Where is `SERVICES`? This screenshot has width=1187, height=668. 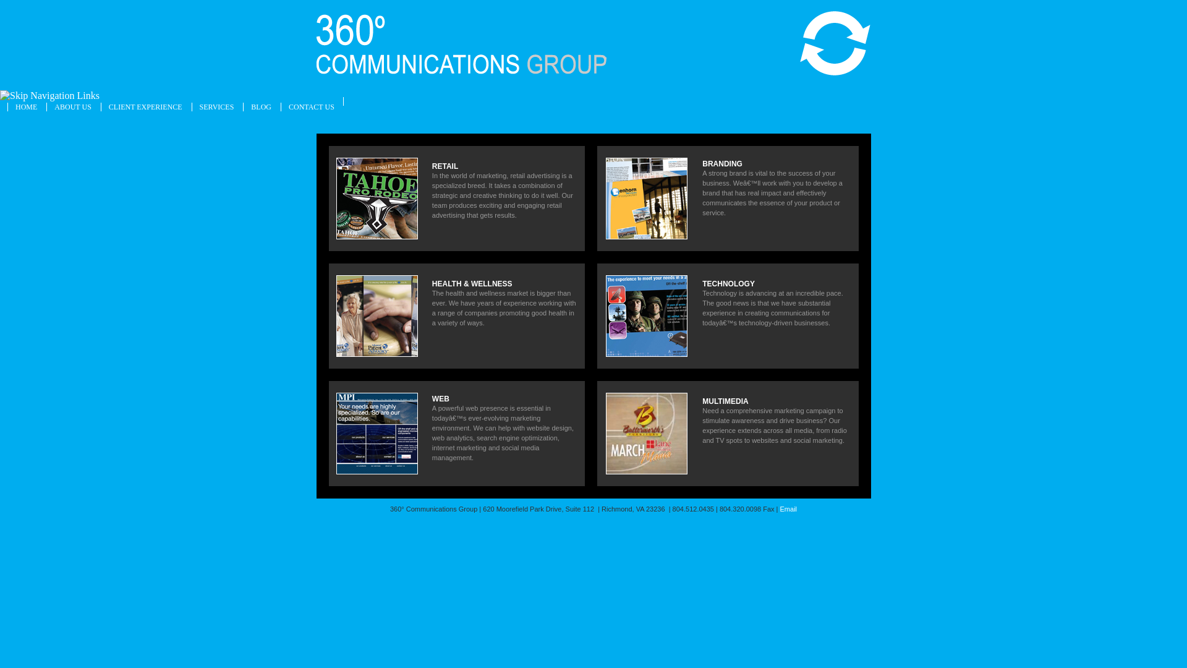
SERVICES is located at coordinates (217, 107).